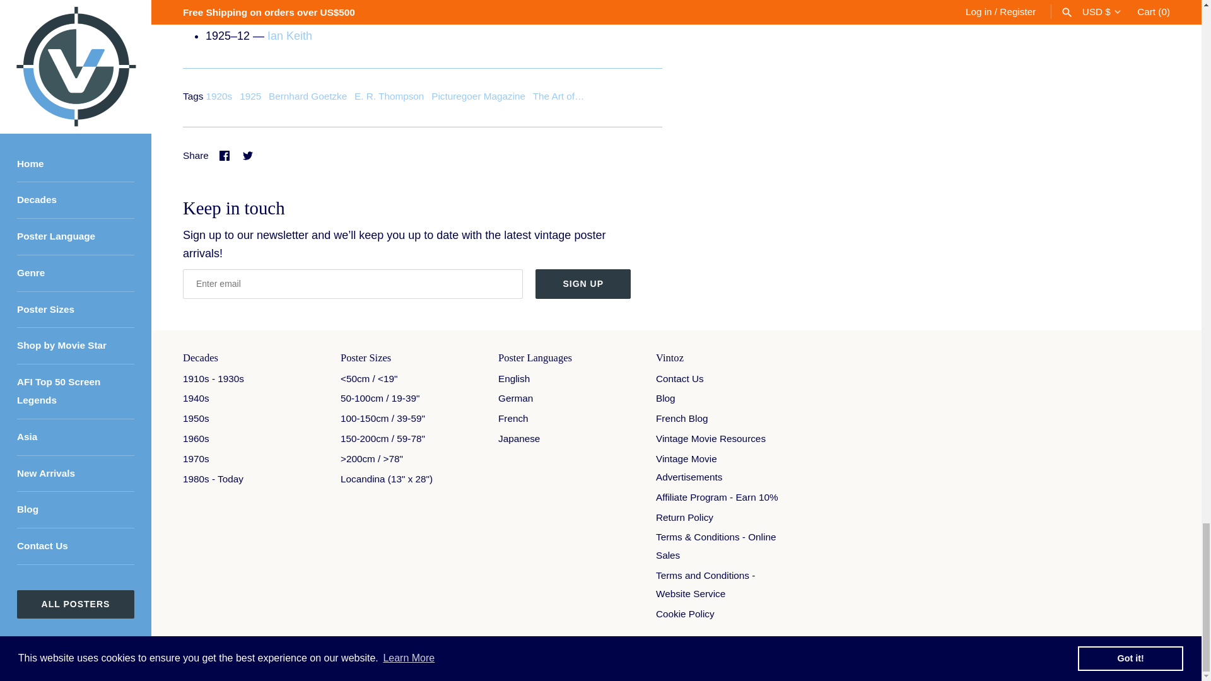  What do you see at coordinates (983, 657) in the screenshot?
I see `Apple Pay` at bounding box center [983, 657].